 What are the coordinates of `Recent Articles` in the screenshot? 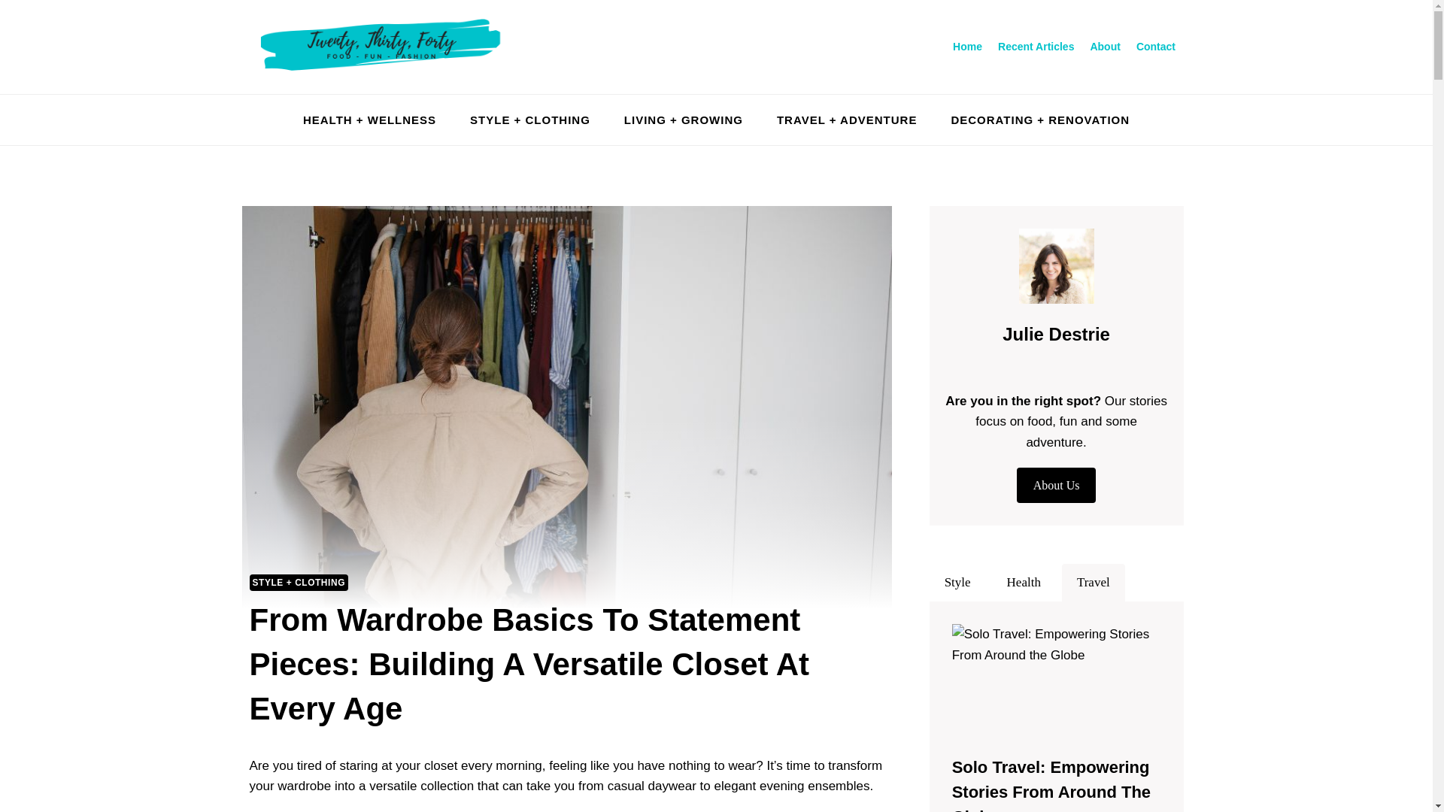 It's located at (1036, 47).